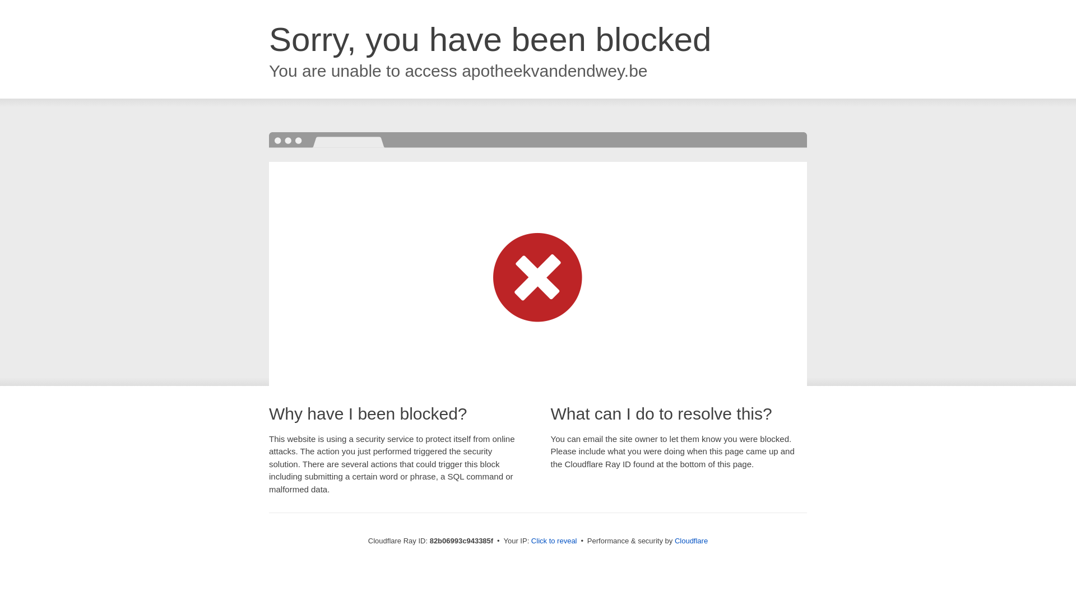 The image size is (1076, 605). I want to click on Cloudflare, so click(692, 541).